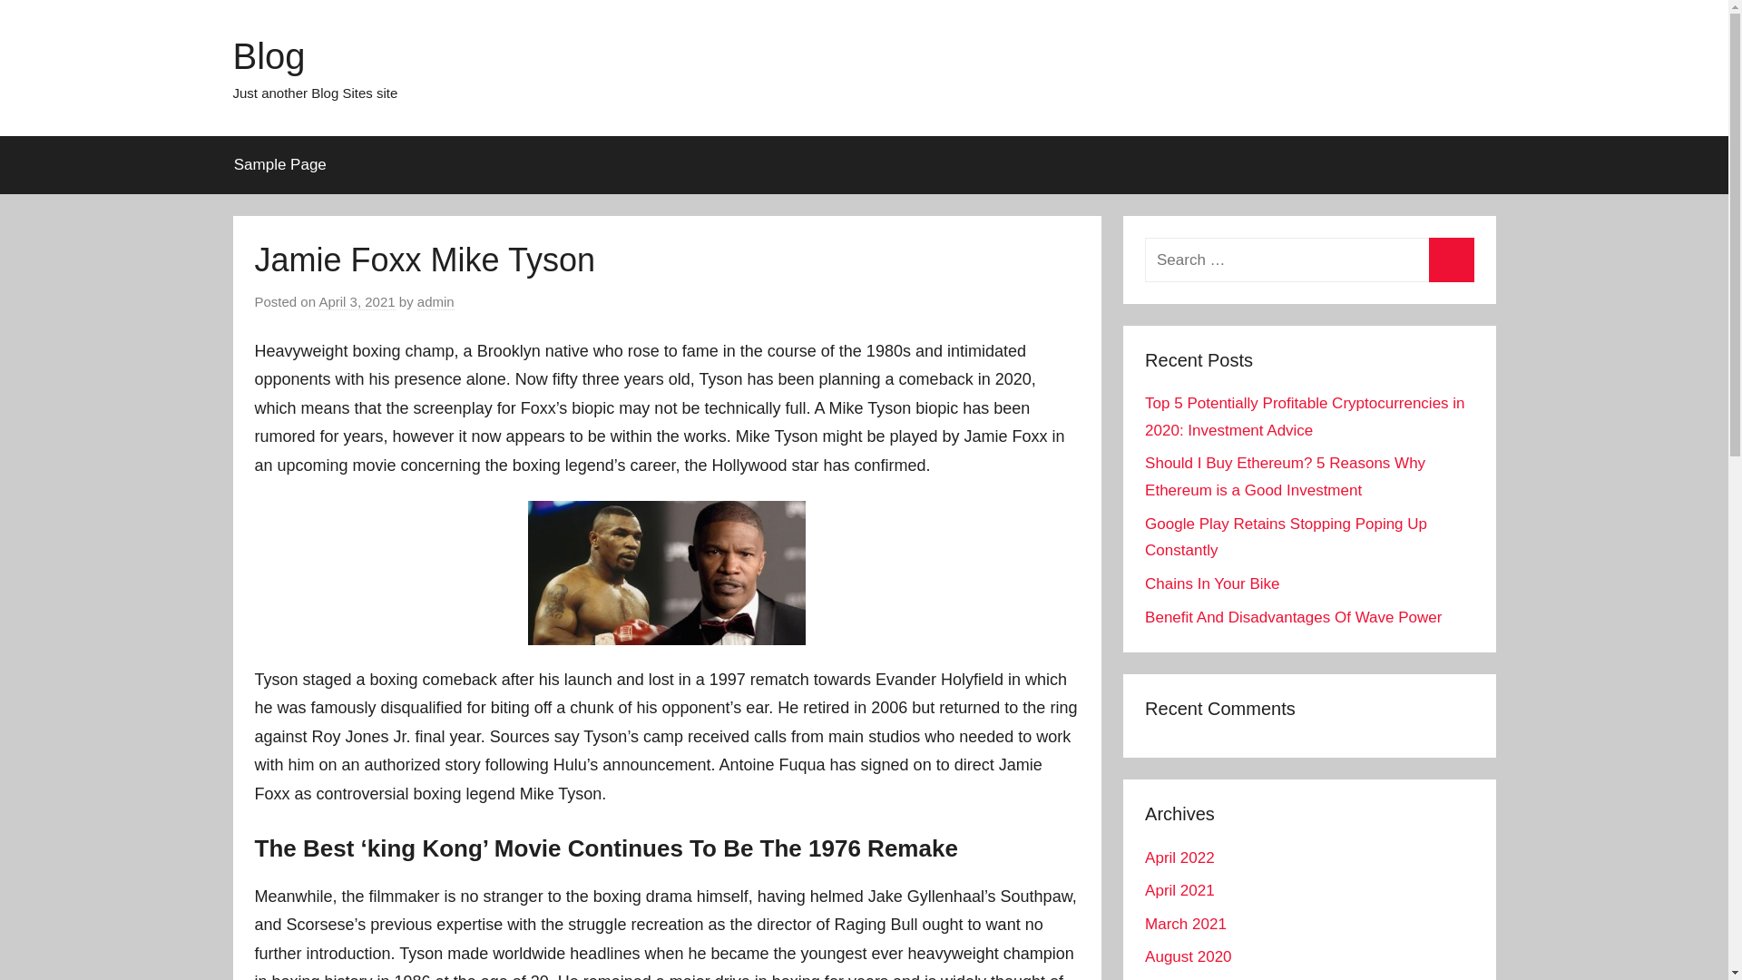 Image resolution: width=1742 pixels, height=980 pixels. Describe the element at coordinates (435, 302) in the screenshot. I see `admin` at that location.